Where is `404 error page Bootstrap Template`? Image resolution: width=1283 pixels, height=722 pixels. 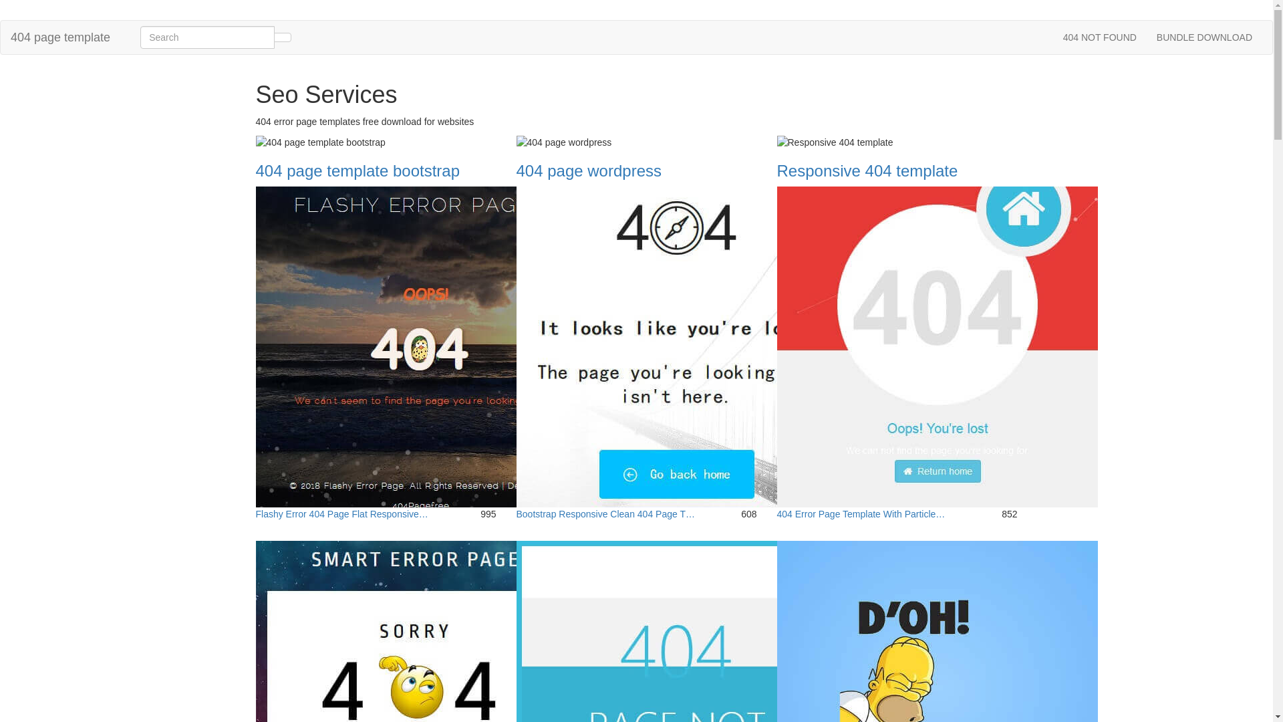 404 error page Bootstrap Template is located at coordinates (676, 701).